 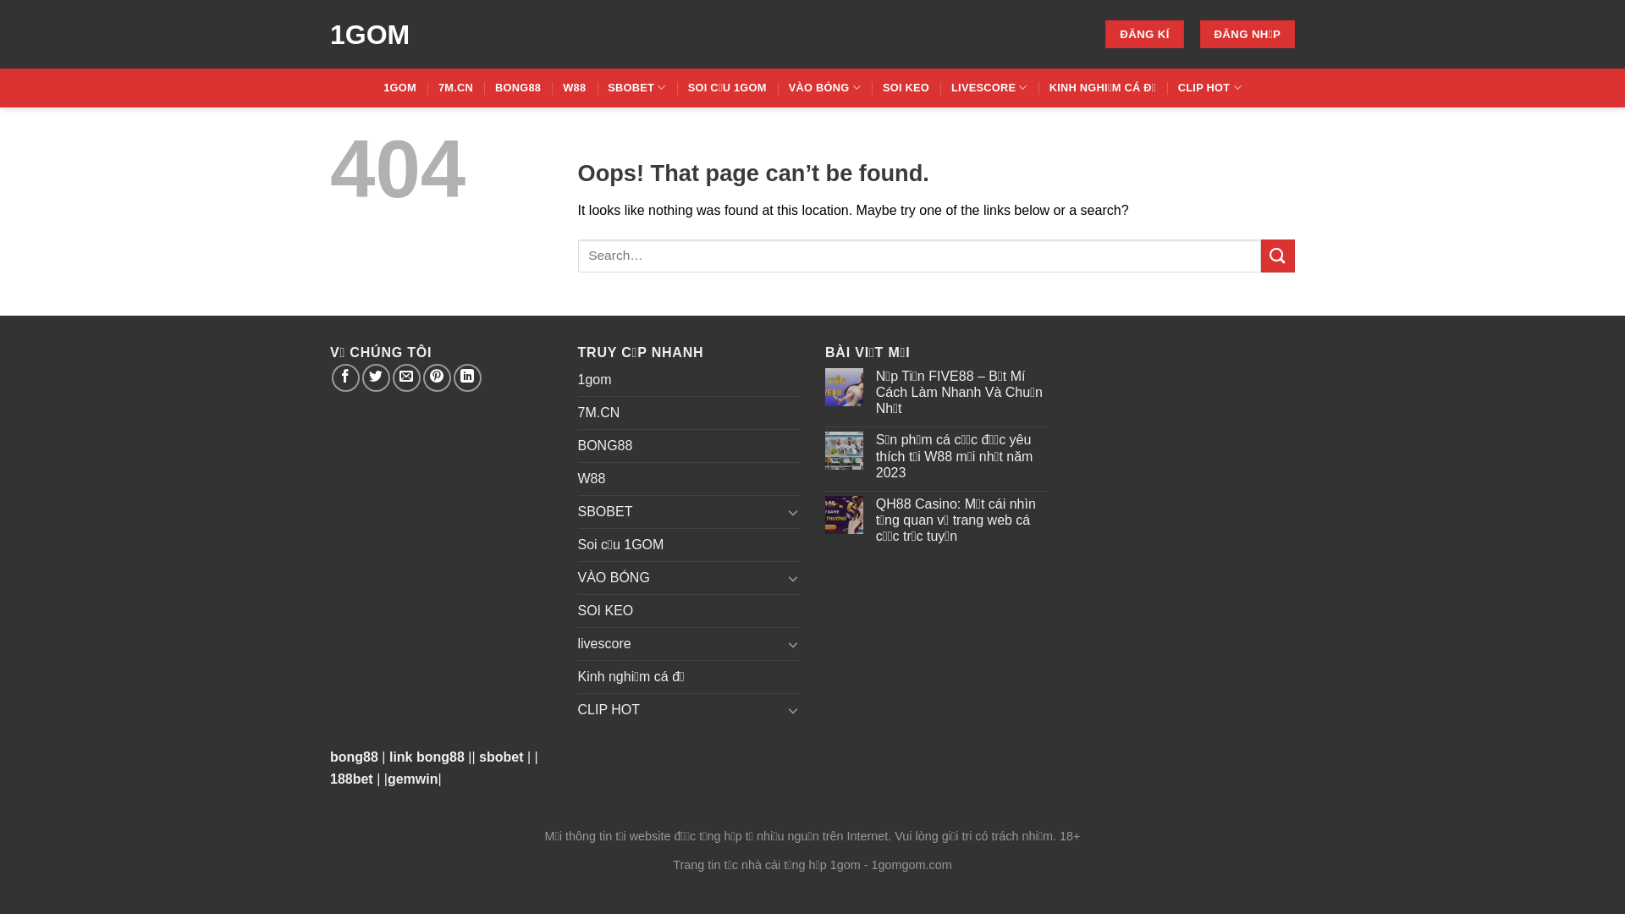 What do you see at coordinates (680, 710) in the screenshot?
I see `CLIP HOT` at bounding box center [680, 710].